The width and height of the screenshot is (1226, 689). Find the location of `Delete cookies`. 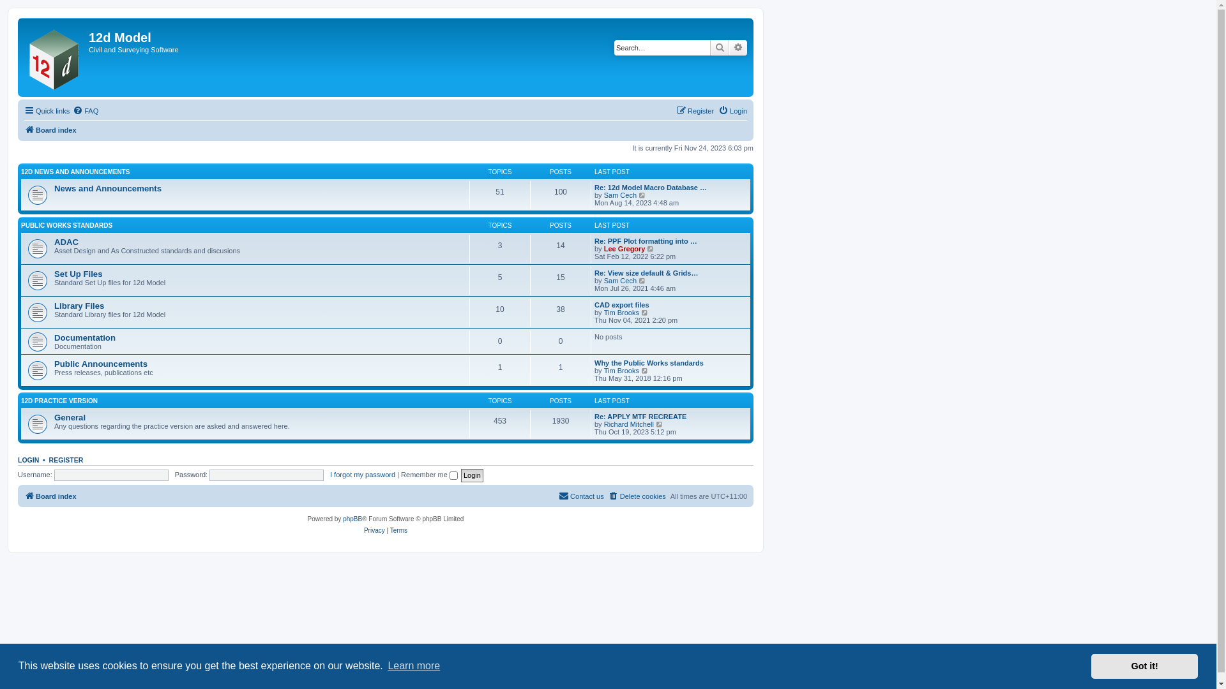

Delete cookies is located at coordinates (637, 496).